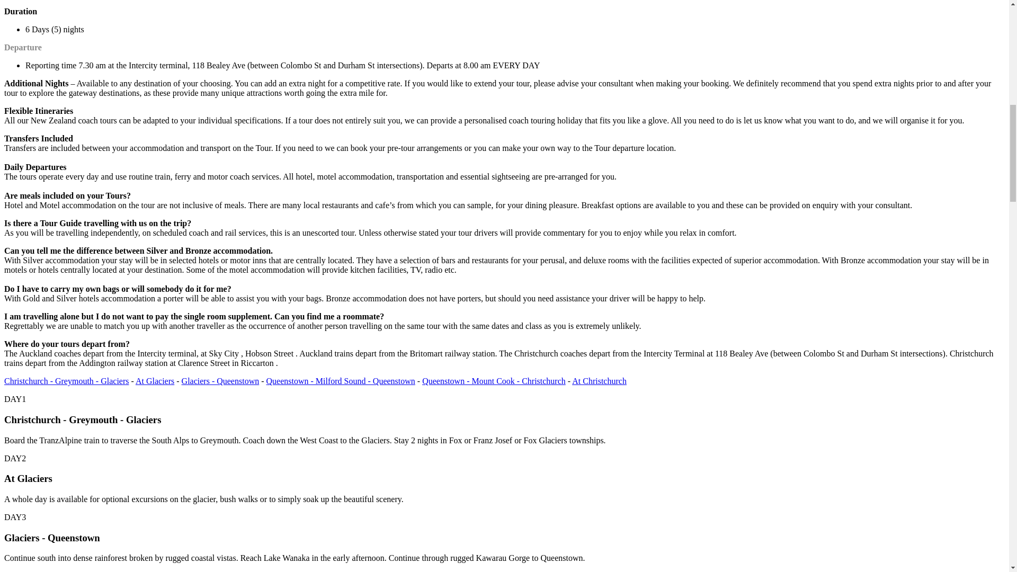 Image resolution: width=1017 pixels, height=572 pixels. What do you see at coordinates (494, 380) in the screenshot?
I see `Queenstown - Mount Cook - Christchurch` at bounding box center [494, 380].